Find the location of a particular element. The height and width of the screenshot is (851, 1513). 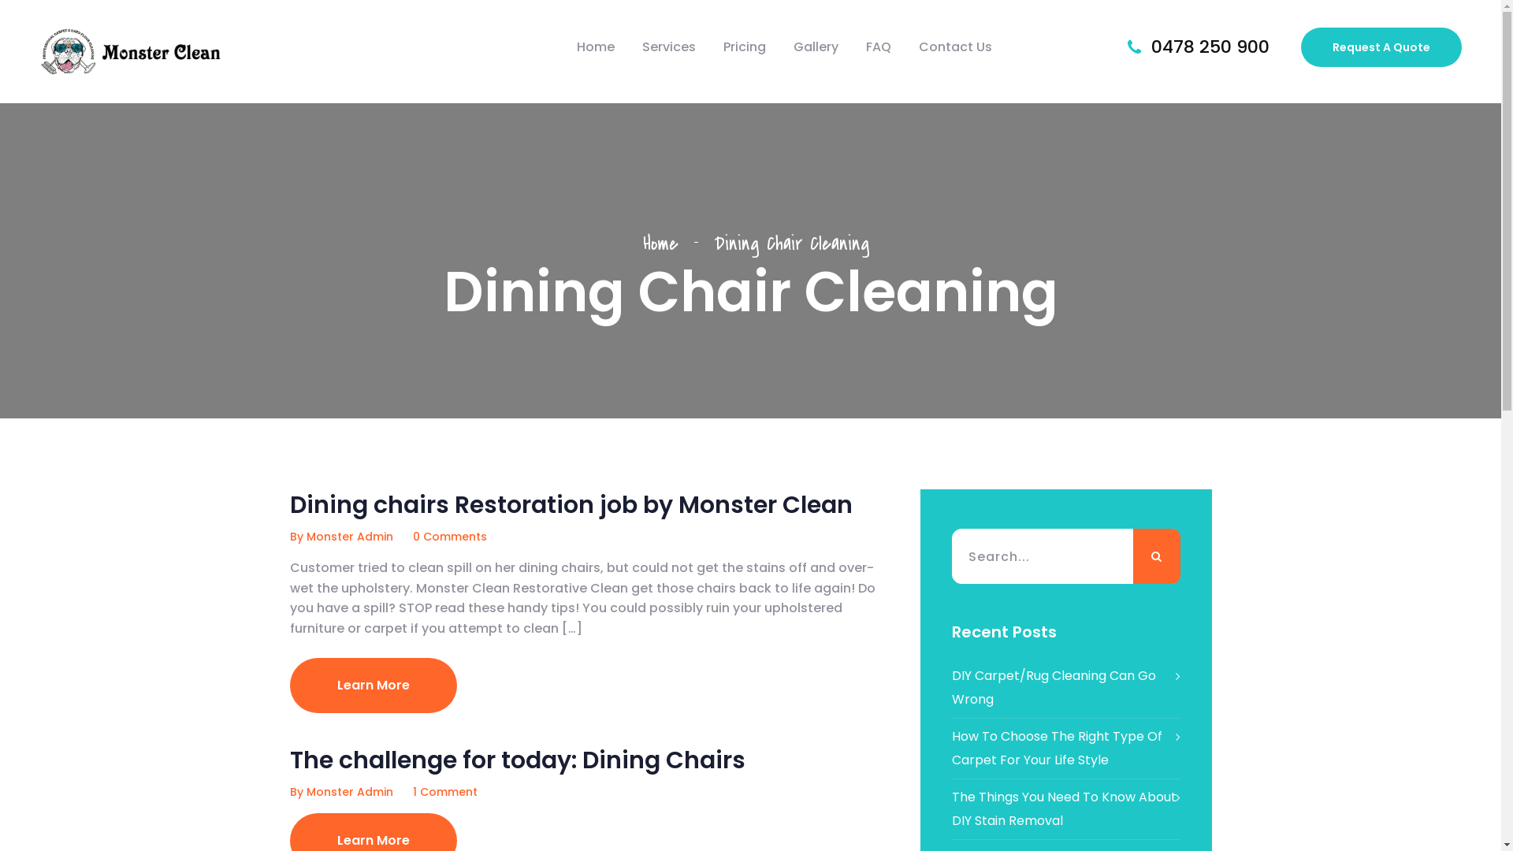

Dining Chair Cleaning is located at coordinates (791, 243).